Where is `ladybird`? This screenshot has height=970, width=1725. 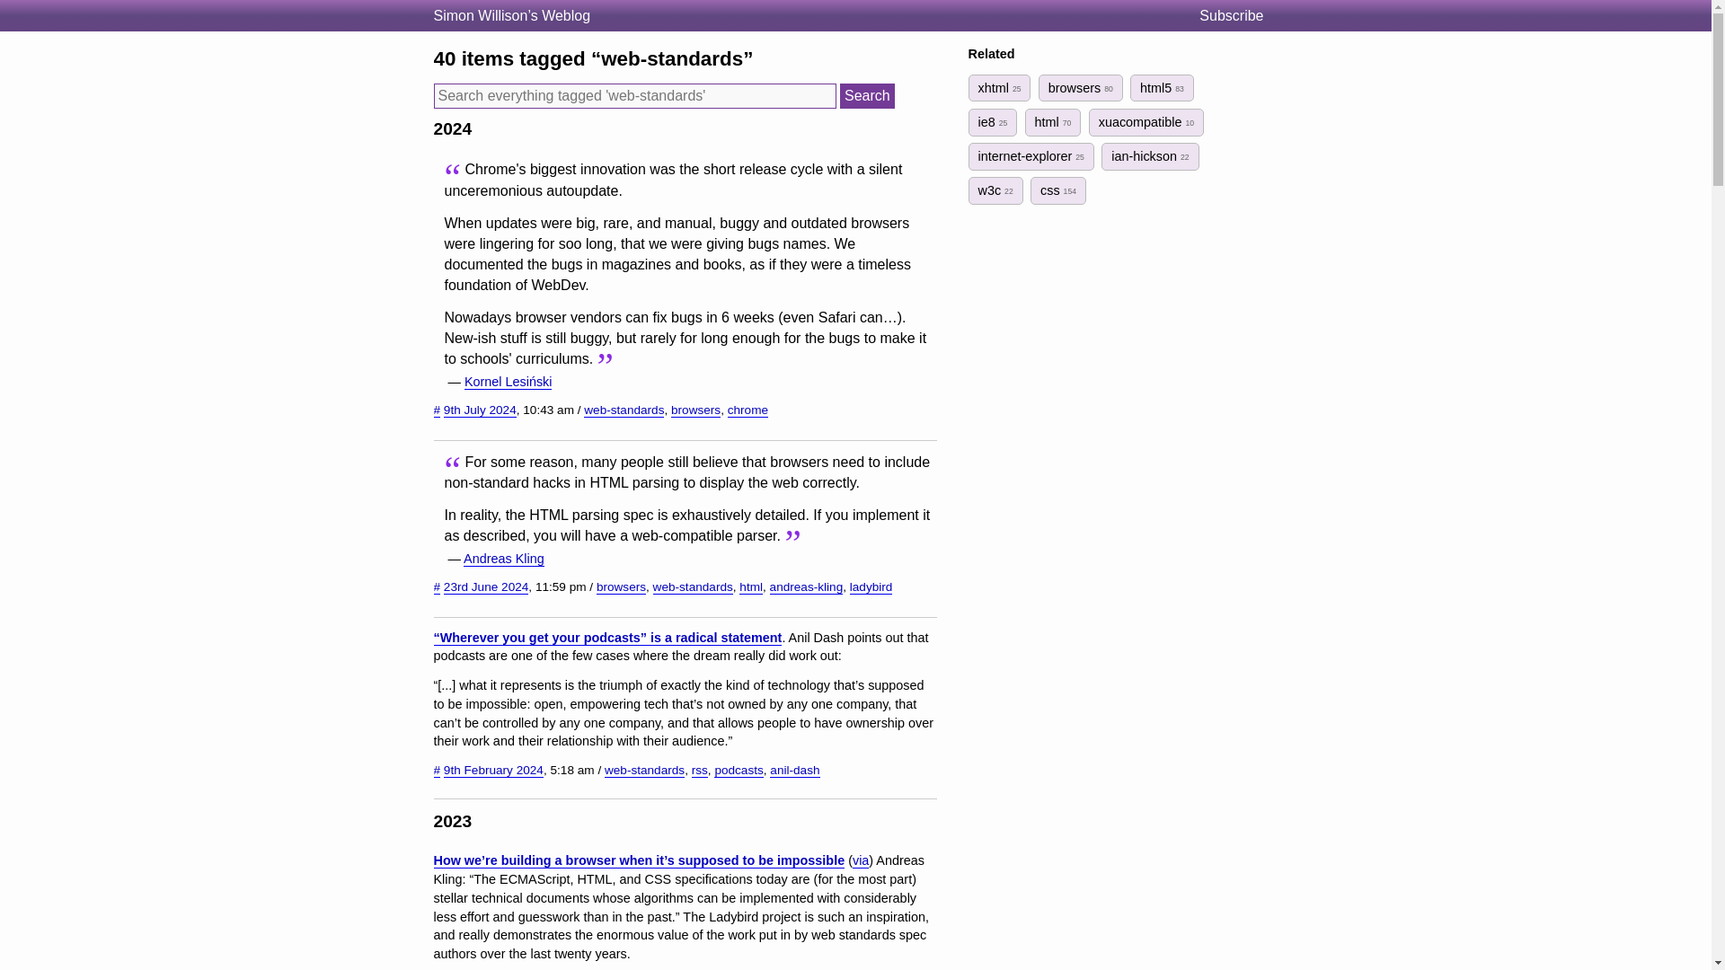
ladybird is located at coordinates (871, 587).